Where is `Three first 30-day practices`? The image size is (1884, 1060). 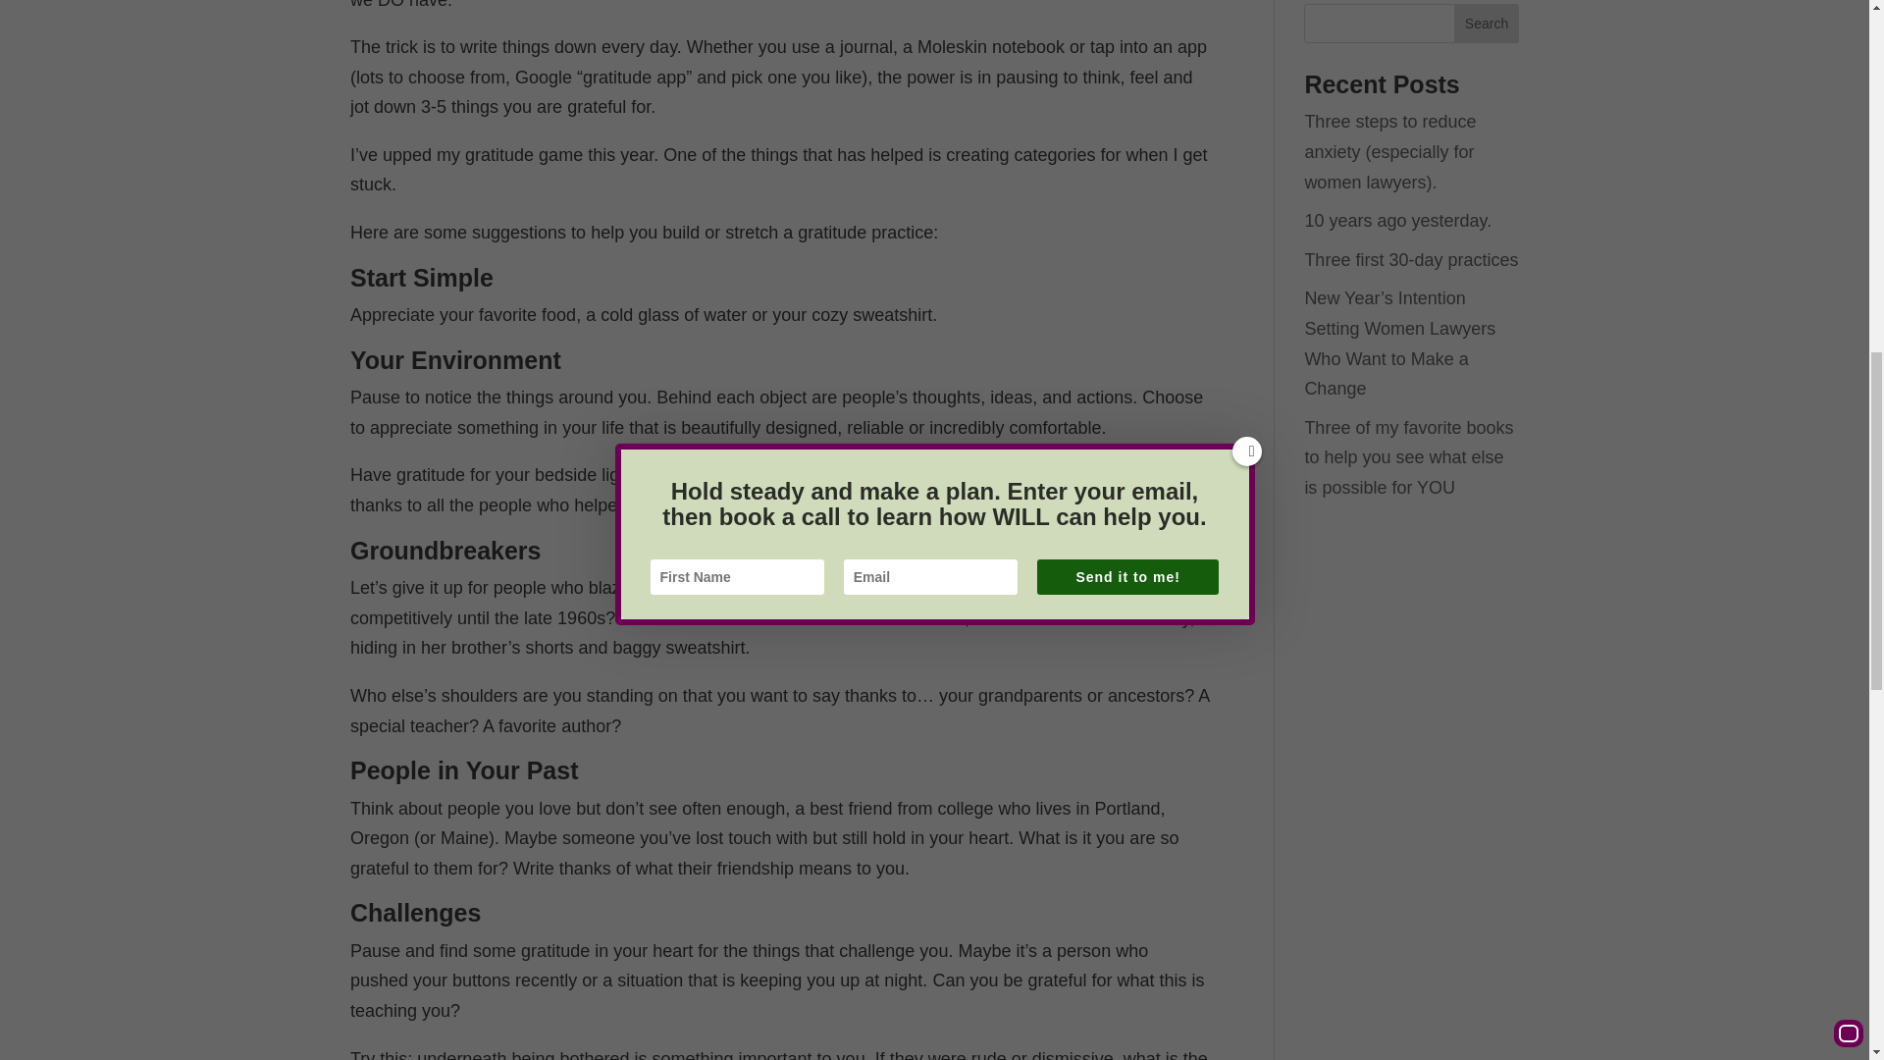 Three first 30-day practices is located at coordinates (1411, 259).